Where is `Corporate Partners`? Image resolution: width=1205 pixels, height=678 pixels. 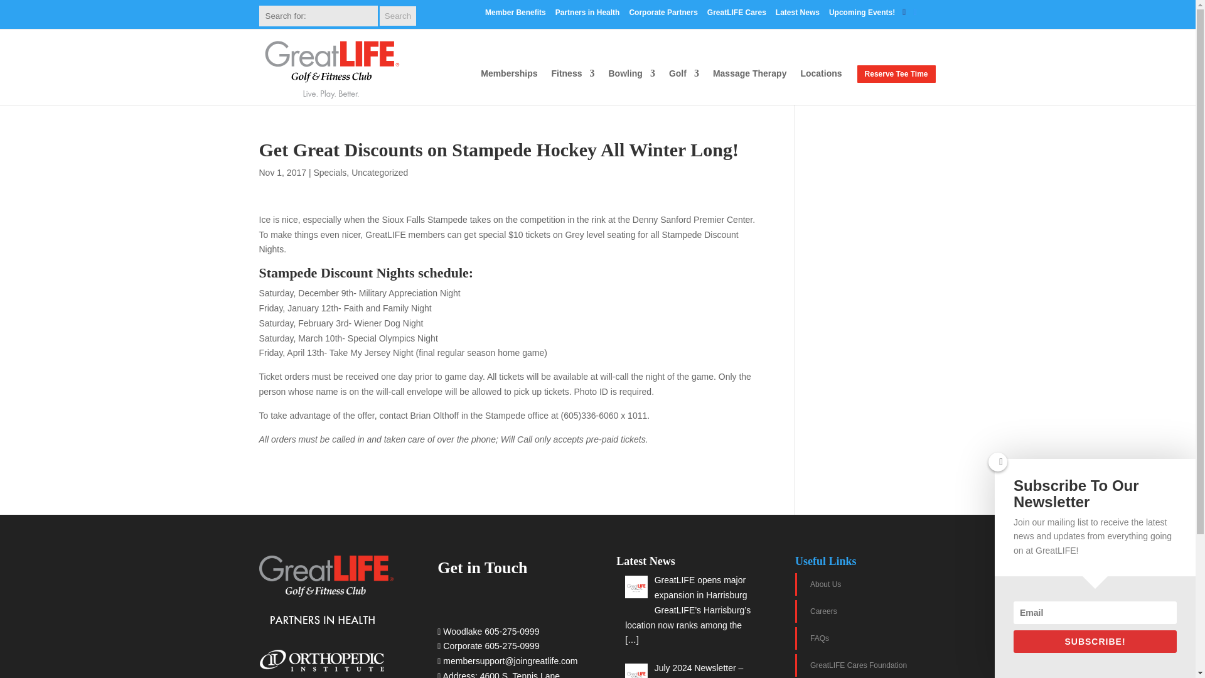 Corporate Partners is located at coordinates (663, 15).